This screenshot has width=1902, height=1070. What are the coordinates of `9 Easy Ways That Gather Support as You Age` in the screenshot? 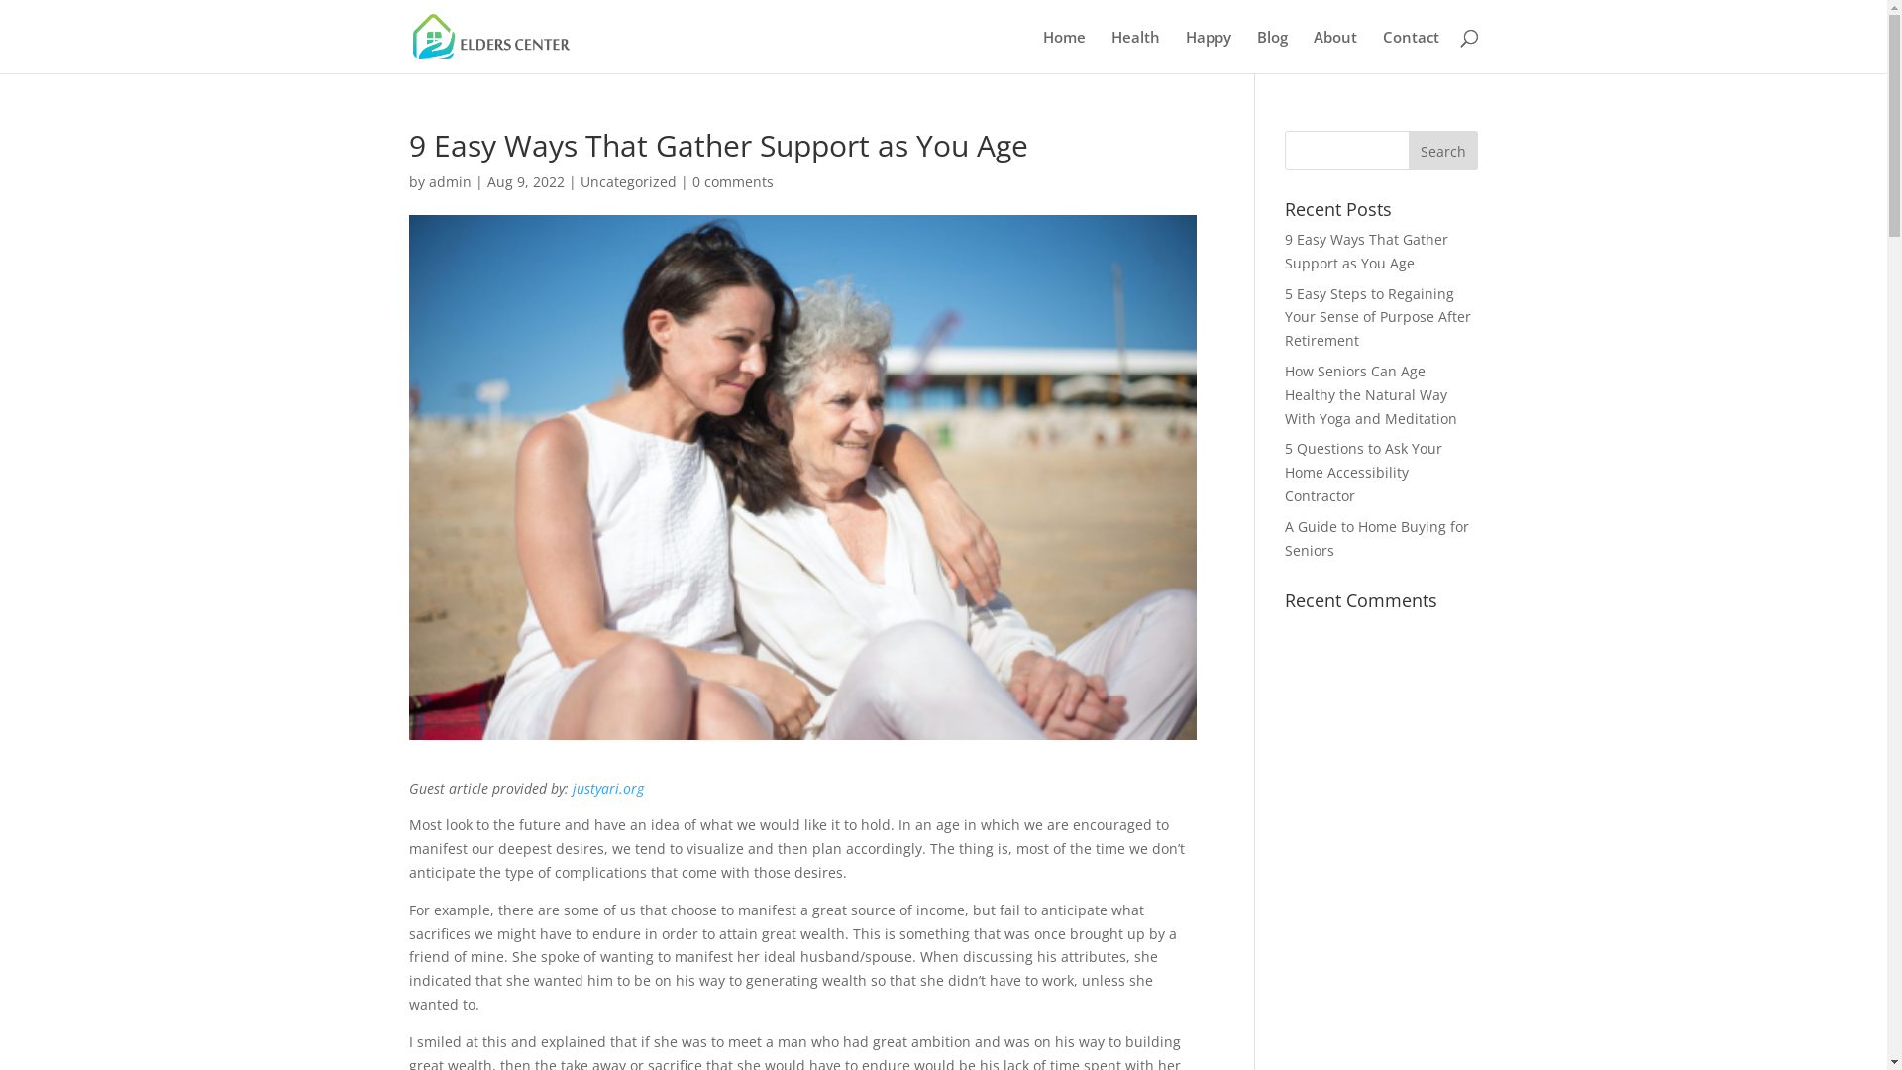 It's located at (1367, 252).